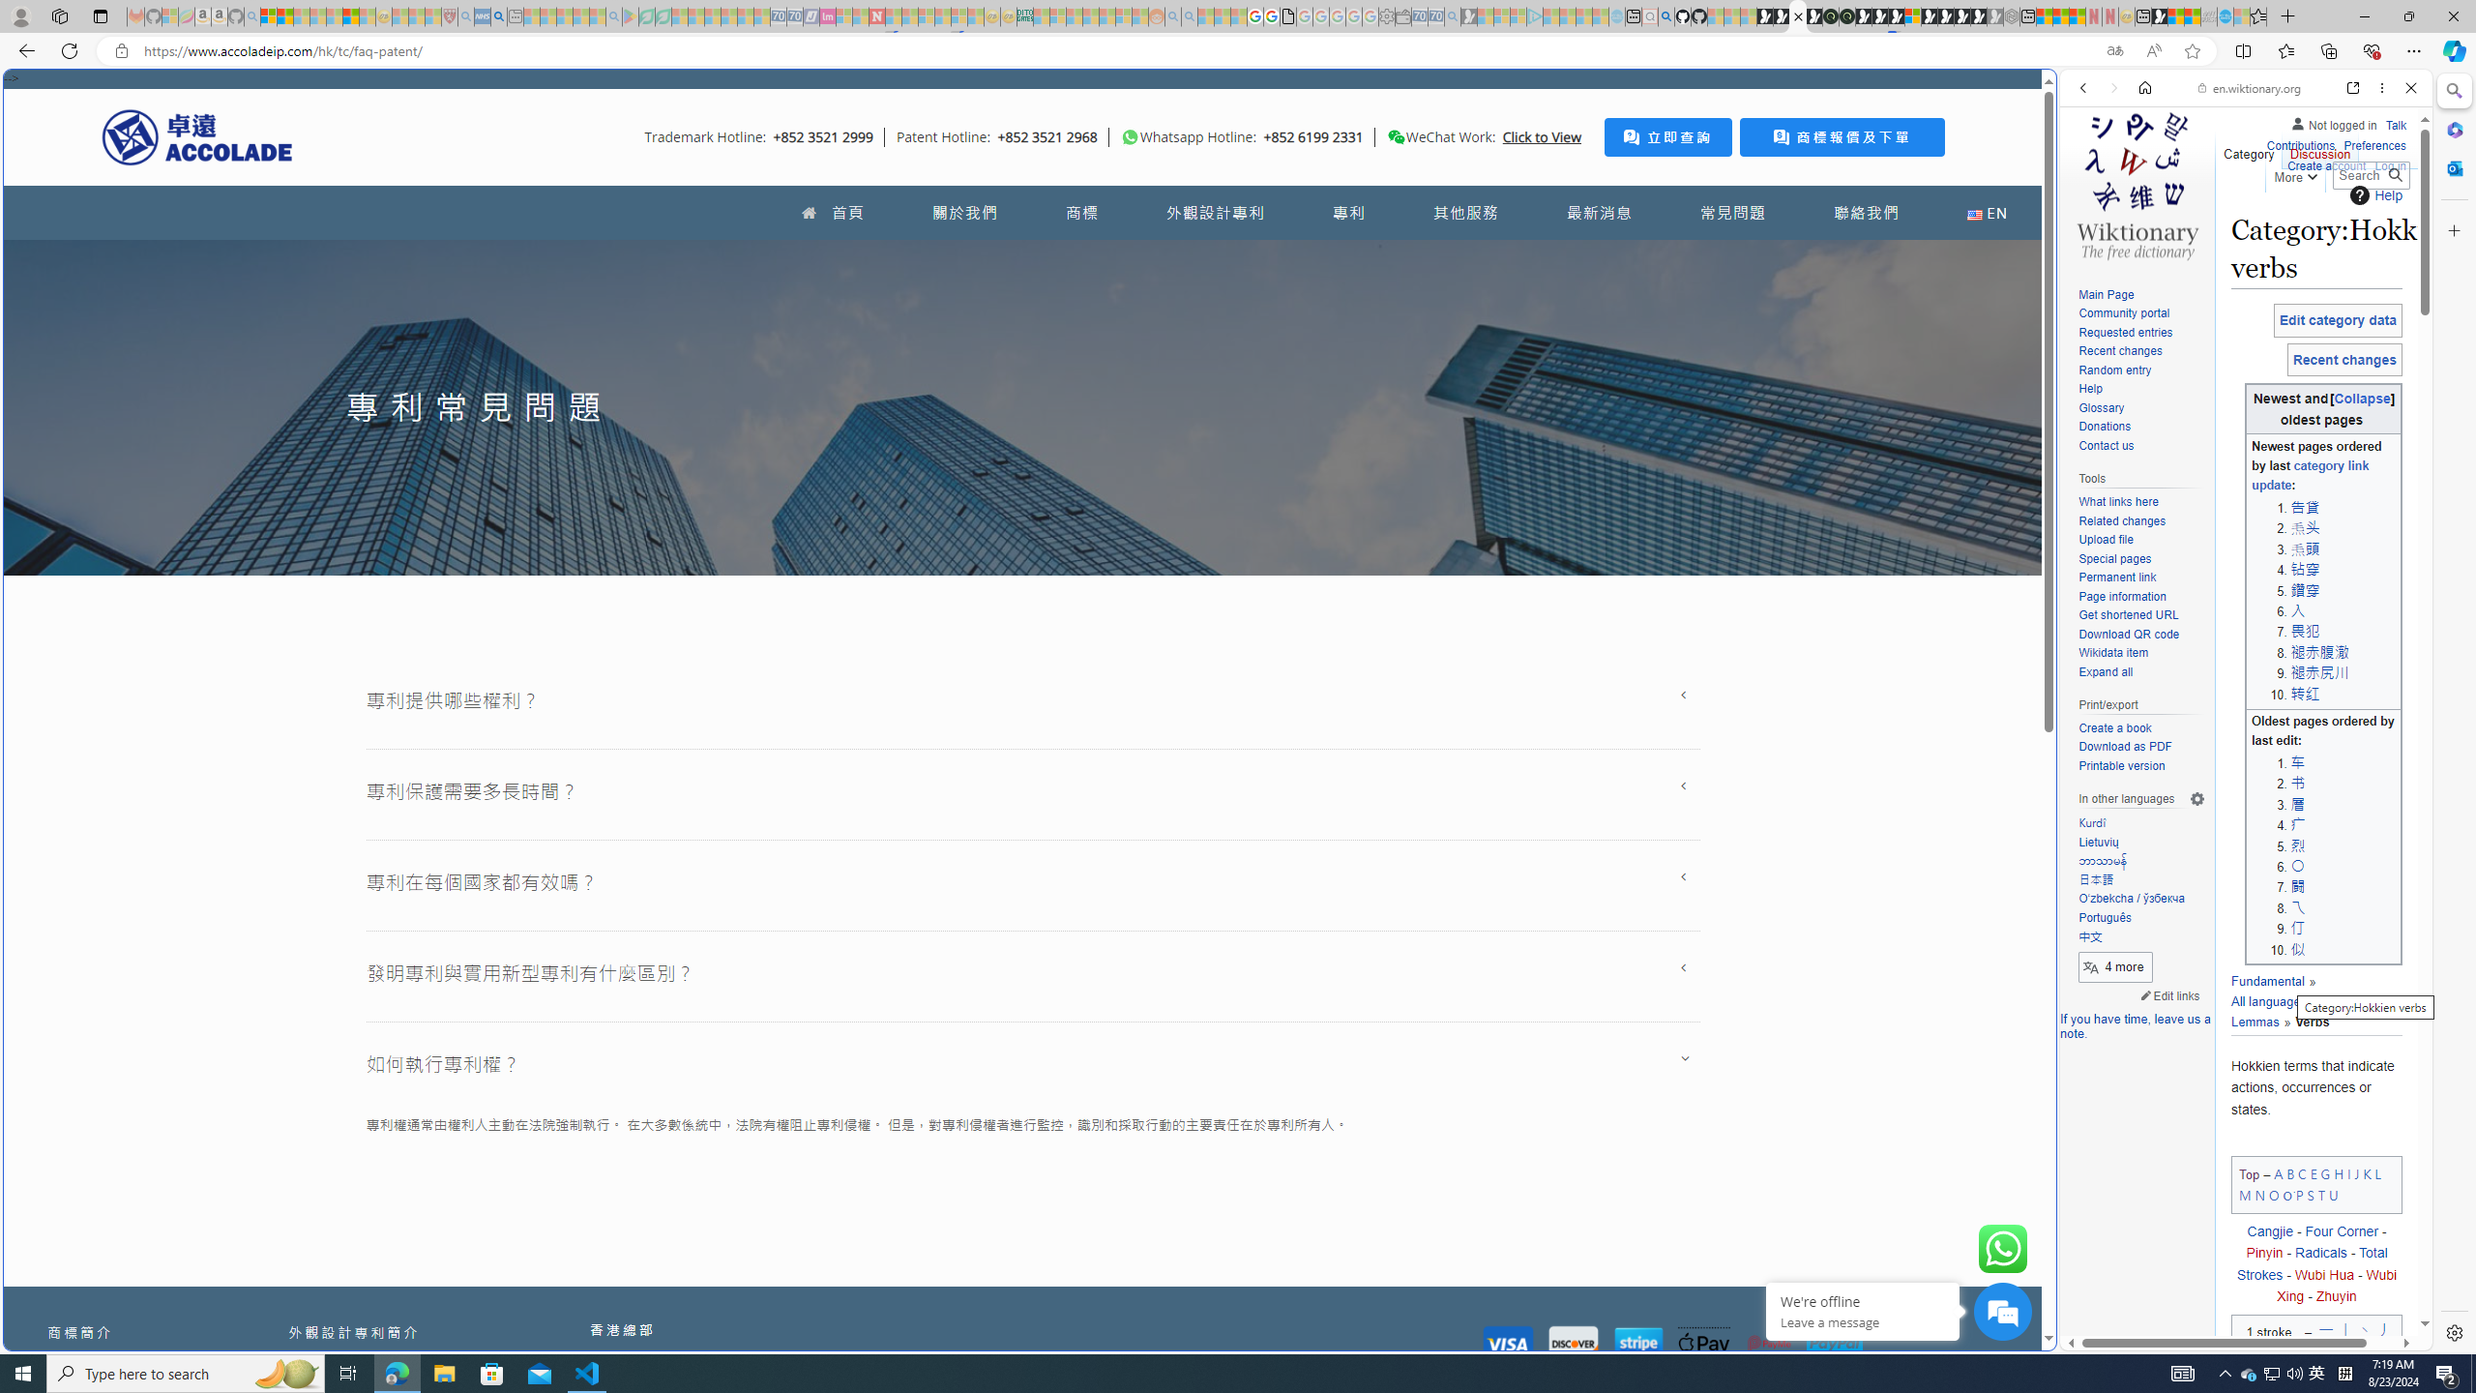 The image size is (2476, 1393). I want to click on What links here, so click(2141, 502).